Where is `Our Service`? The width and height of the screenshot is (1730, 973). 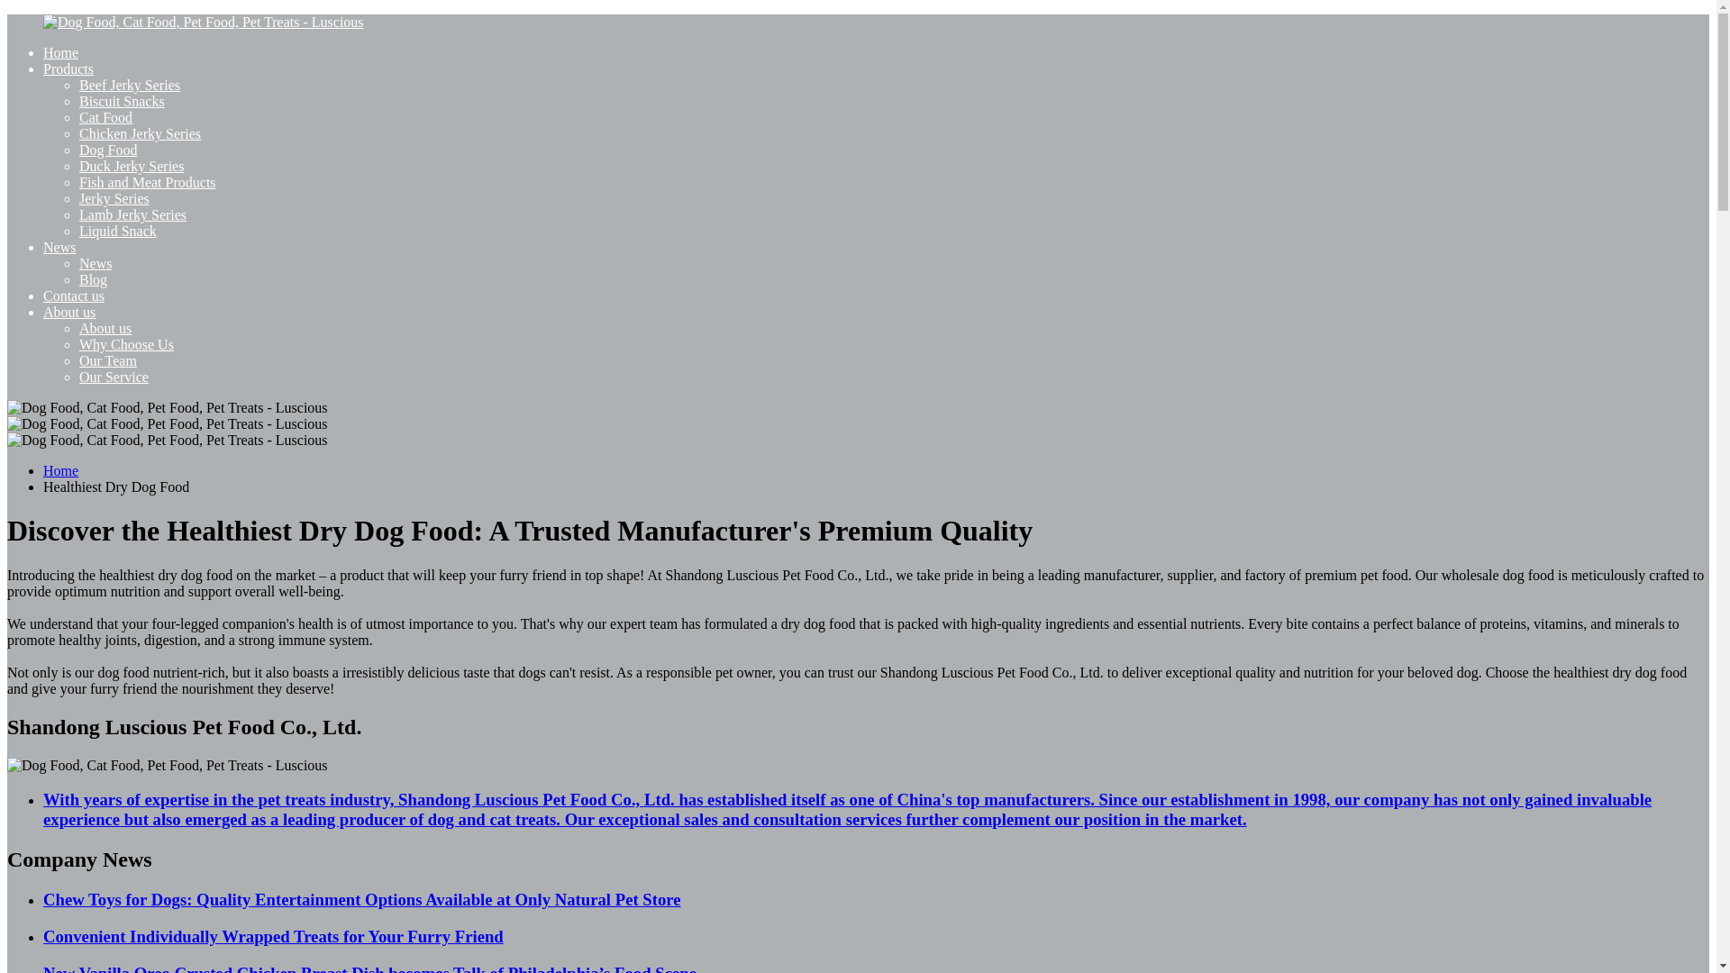
Our Service is located at coordinates (114, 377).